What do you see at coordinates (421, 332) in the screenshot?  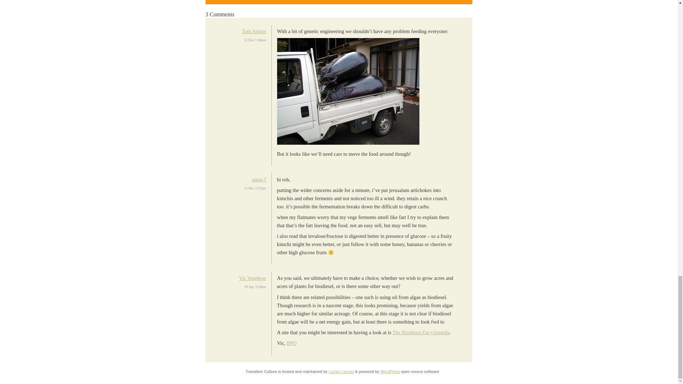 I see `The Biodiesel Encyclopedia` at bounding box center [421, 332].